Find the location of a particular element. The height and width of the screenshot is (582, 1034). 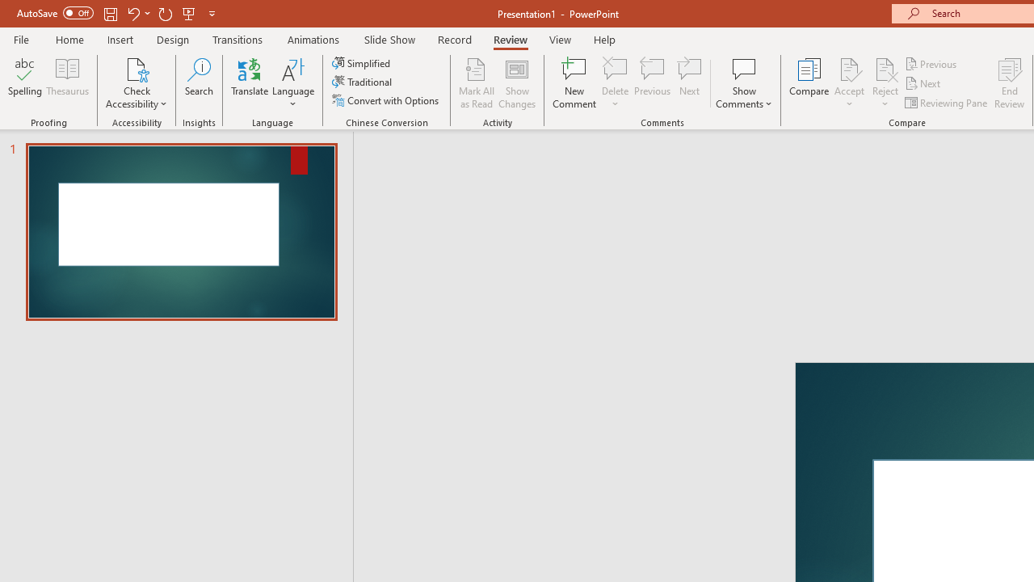

Quick Access Toolbar is located at coordinates (118, 13).